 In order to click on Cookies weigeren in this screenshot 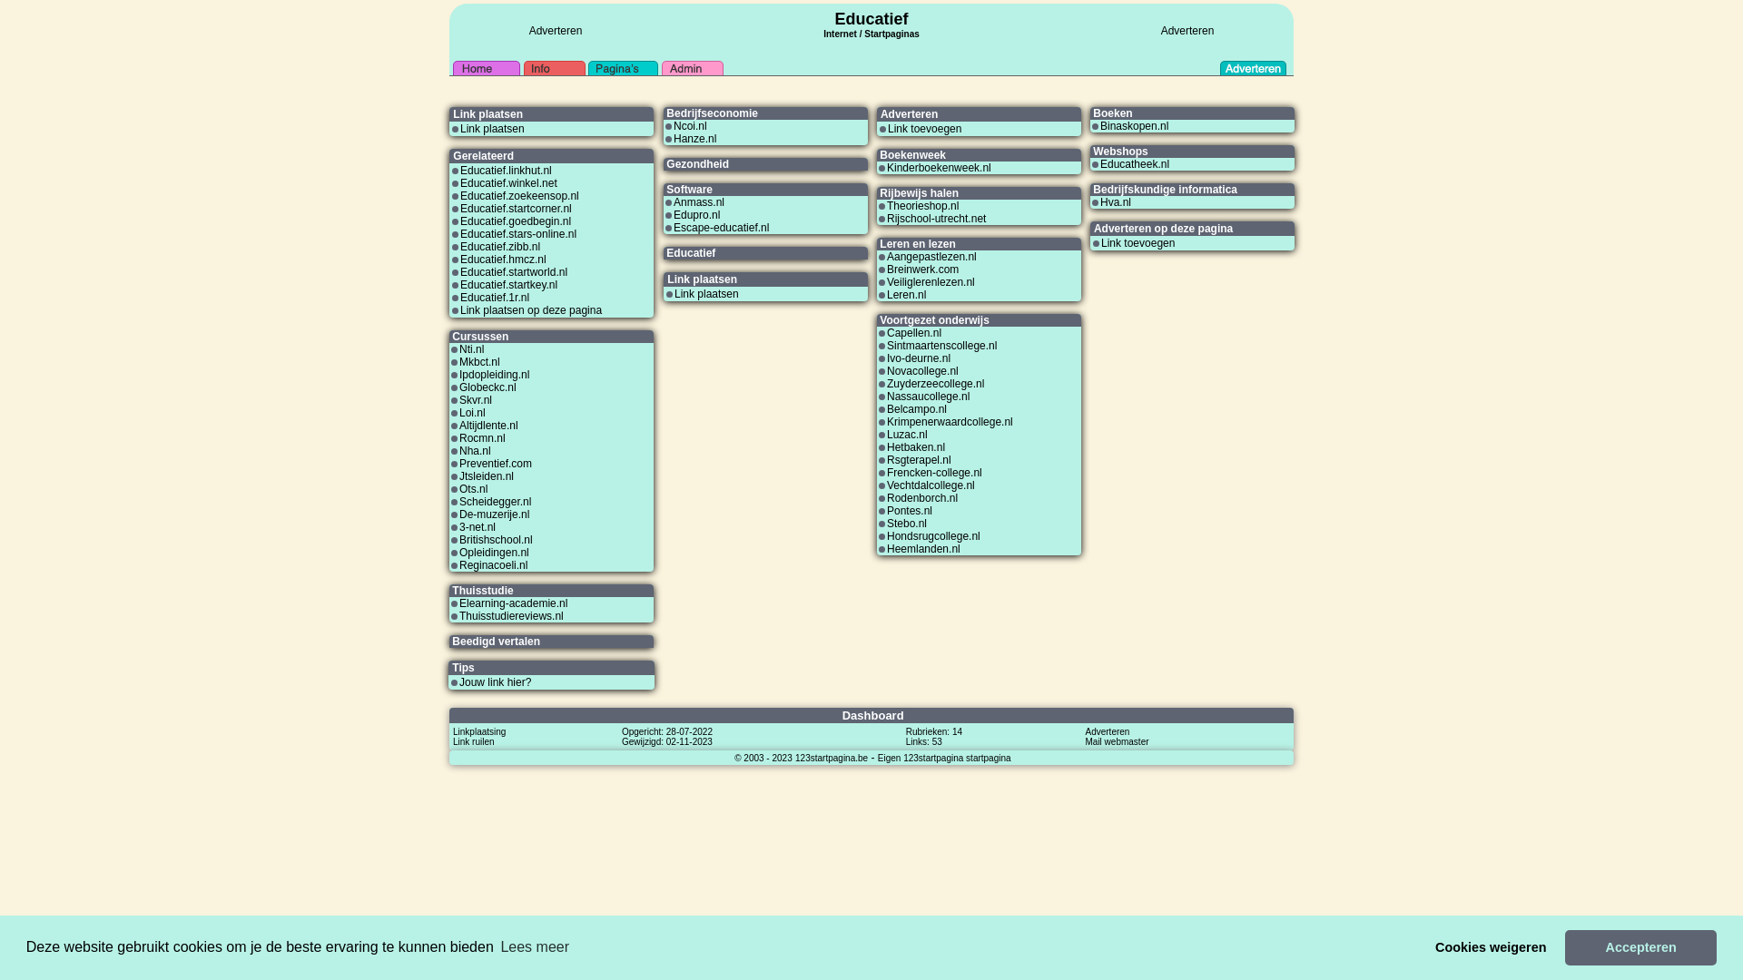, I will do `click(1491, 947)`.